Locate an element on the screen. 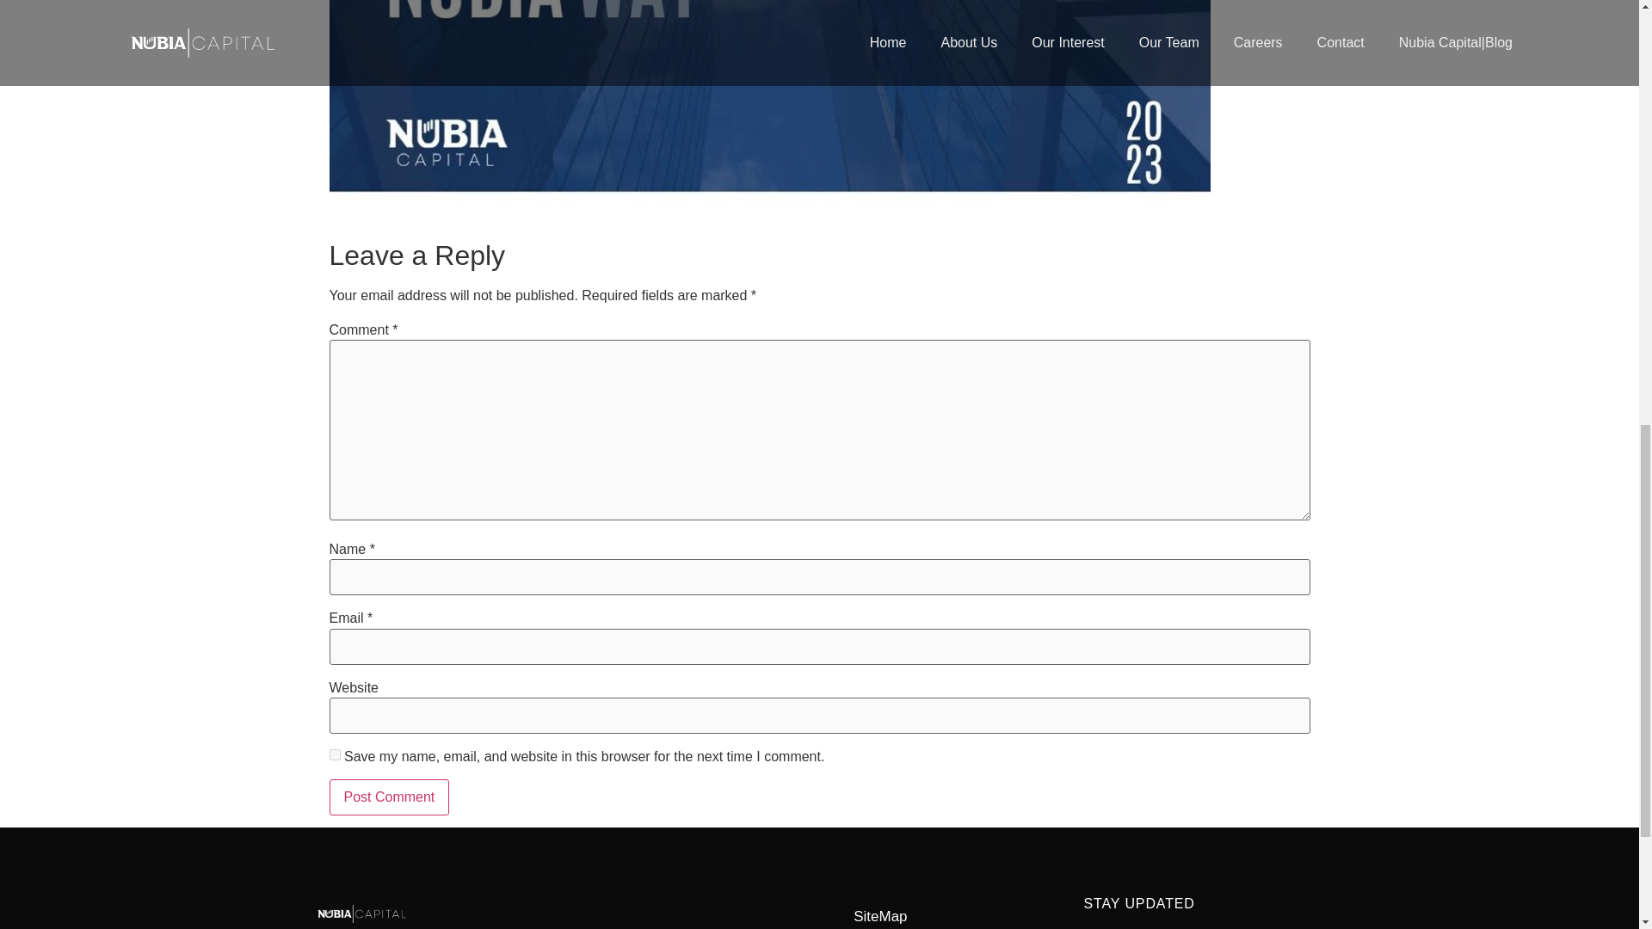 This screenshot has width=1652, height=929. Post Comment is located at coordinates (389, 797).